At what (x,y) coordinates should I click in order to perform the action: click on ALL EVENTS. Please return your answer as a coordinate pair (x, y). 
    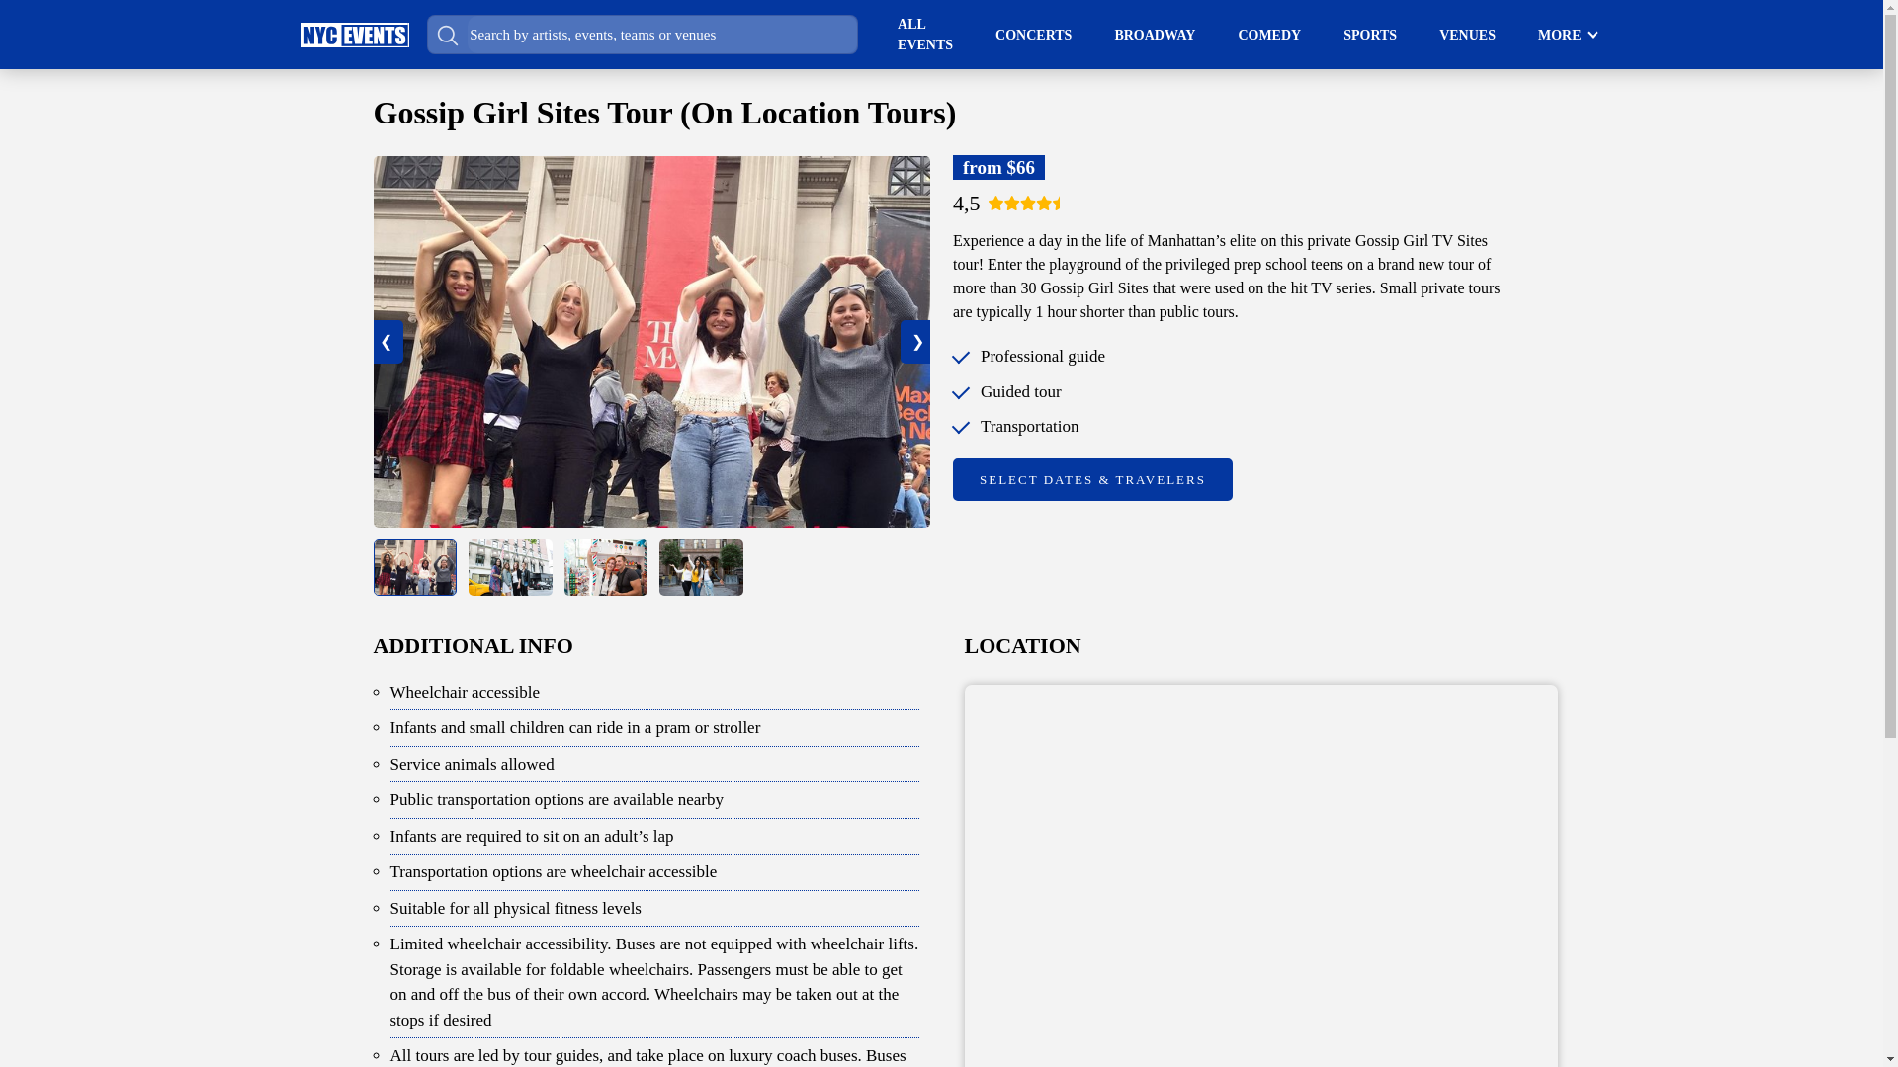
    Looking at the image, I should click on (925, 35).